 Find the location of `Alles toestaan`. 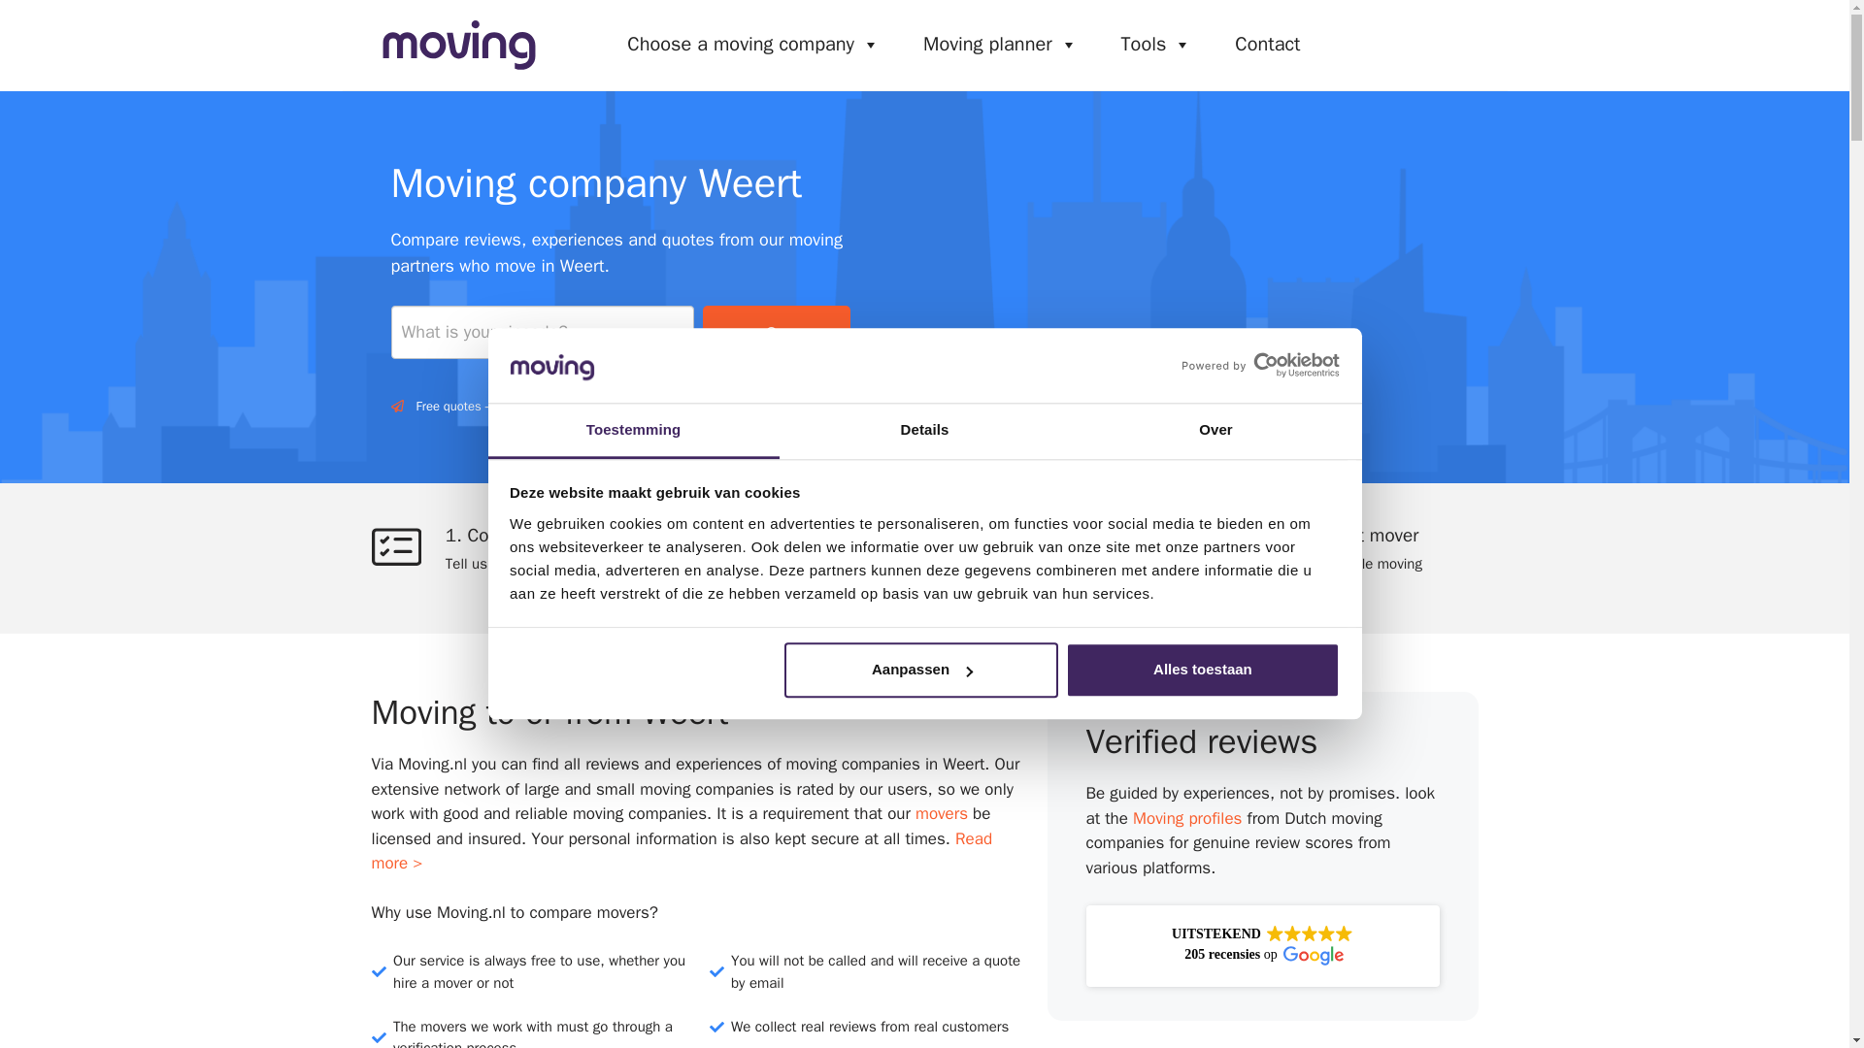

Alles toestaan is located at coordinates (1203, 671).